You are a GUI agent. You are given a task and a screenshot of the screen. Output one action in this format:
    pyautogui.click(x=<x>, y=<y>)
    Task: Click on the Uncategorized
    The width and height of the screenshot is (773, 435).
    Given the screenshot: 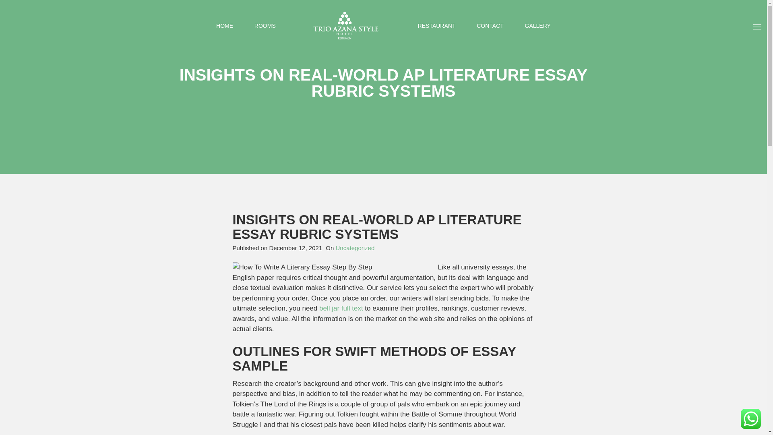 What is the action you would take?
    pyautogui.click(x=355, y=248)
    